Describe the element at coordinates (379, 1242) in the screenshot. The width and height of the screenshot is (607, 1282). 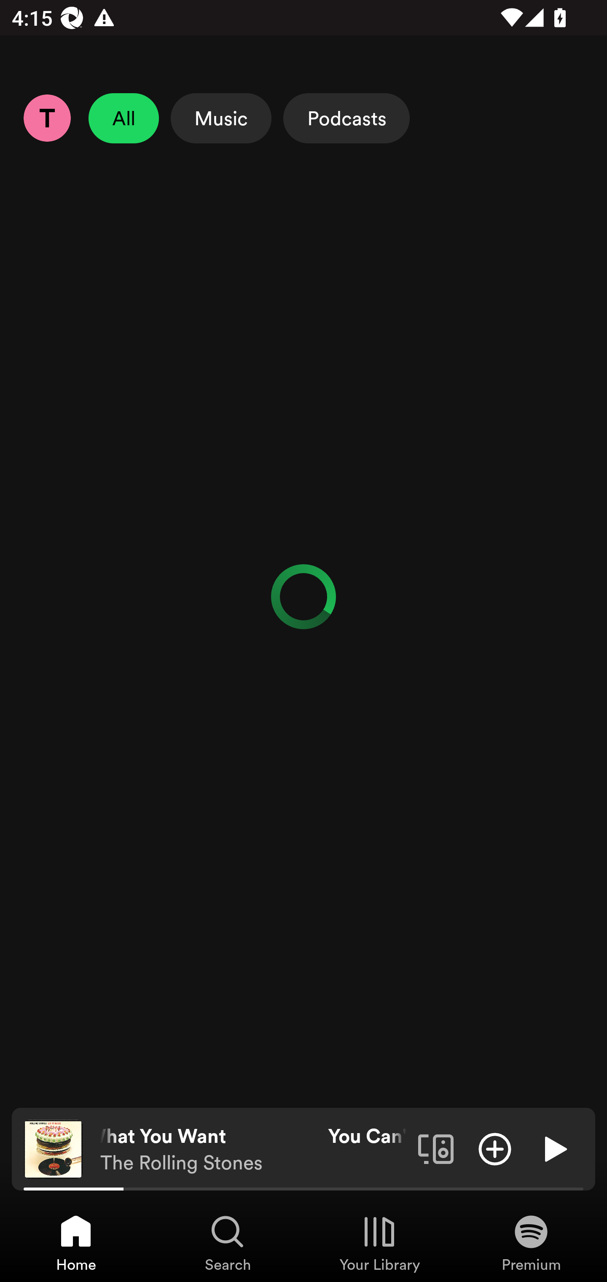
I see `Your Library, Tab 3 of 4 Your Library Your Library` at that location.